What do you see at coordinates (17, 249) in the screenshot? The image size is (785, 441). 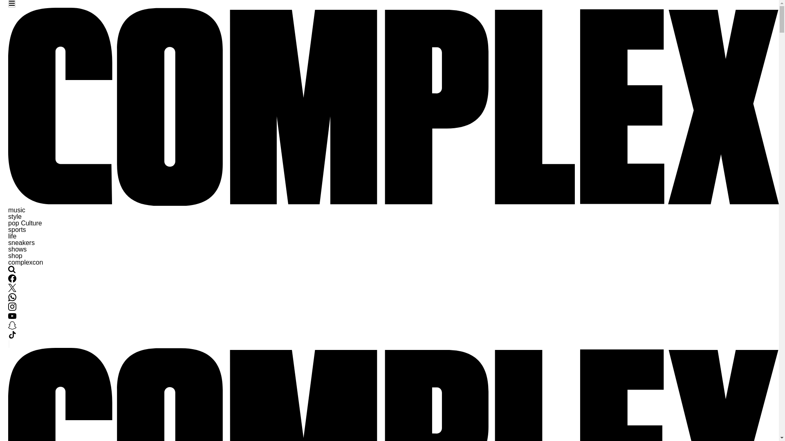 I see `shows` at bounding box center [17, 249].